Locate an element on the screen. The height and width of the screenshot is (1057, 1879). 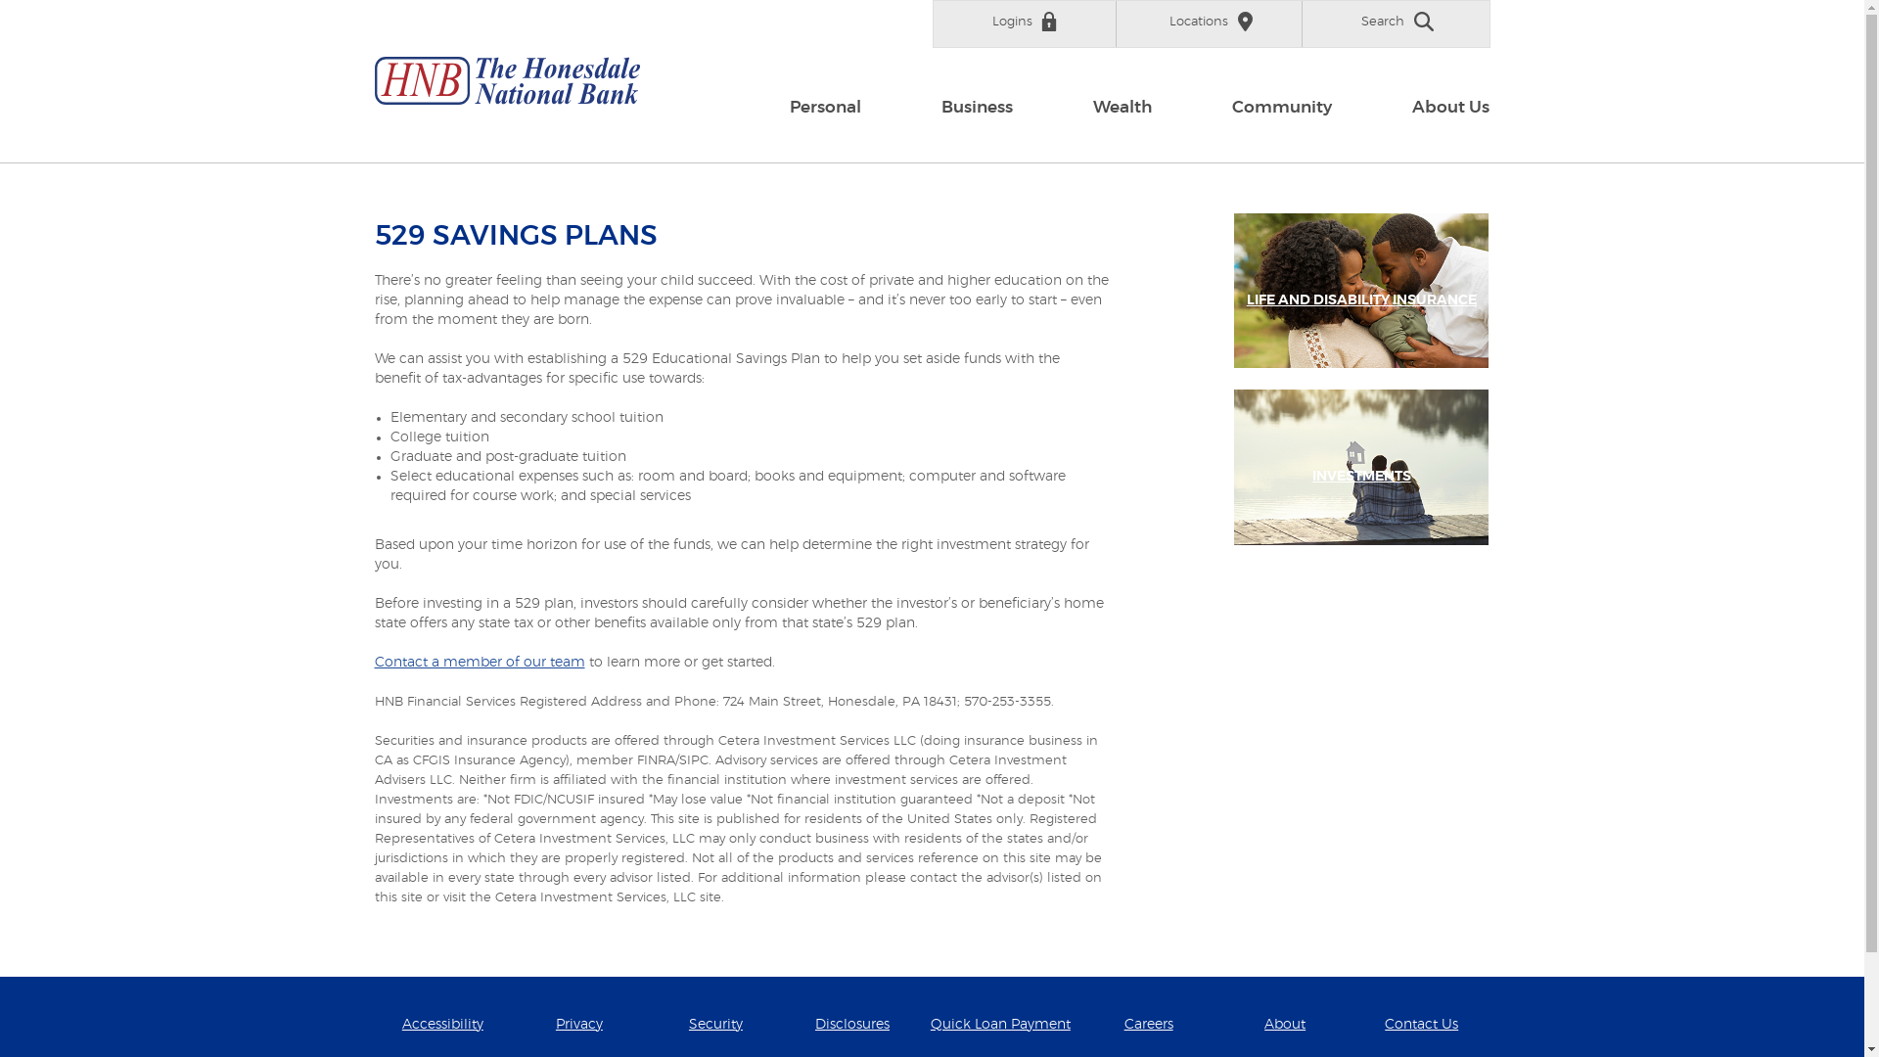
Locations is located at coordinates (1210, 22).